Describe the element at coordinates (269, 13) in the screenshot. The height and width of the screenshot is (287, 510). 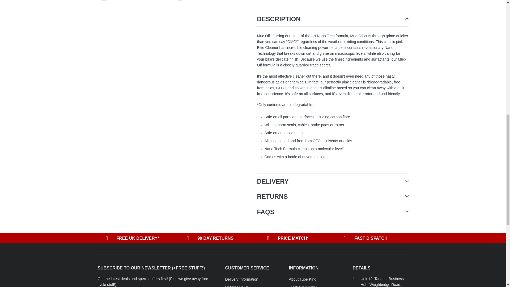
I see `1` at that location.